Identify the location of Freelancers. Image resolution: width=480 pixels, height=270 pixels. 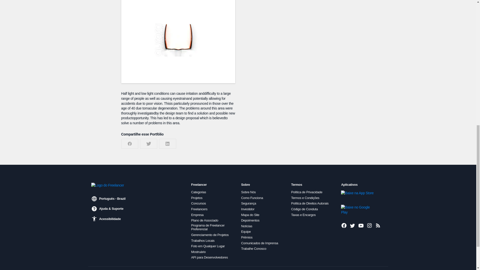
(199, 209).